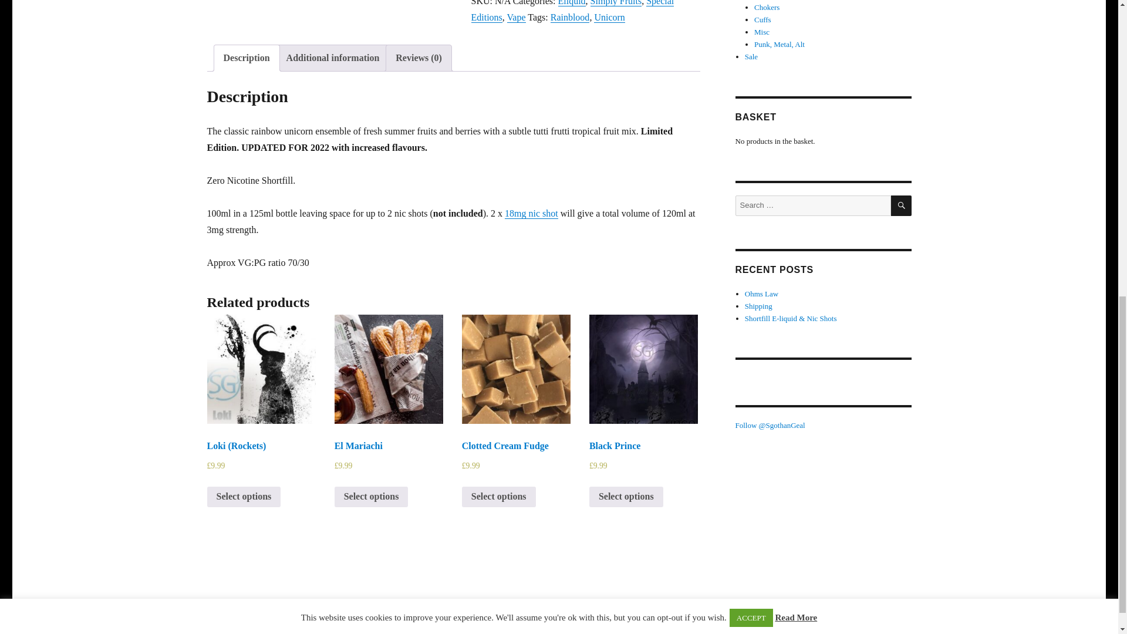 This screenshot has height=634, width=1127. I want to click on Rainblood, so click(570, 16).